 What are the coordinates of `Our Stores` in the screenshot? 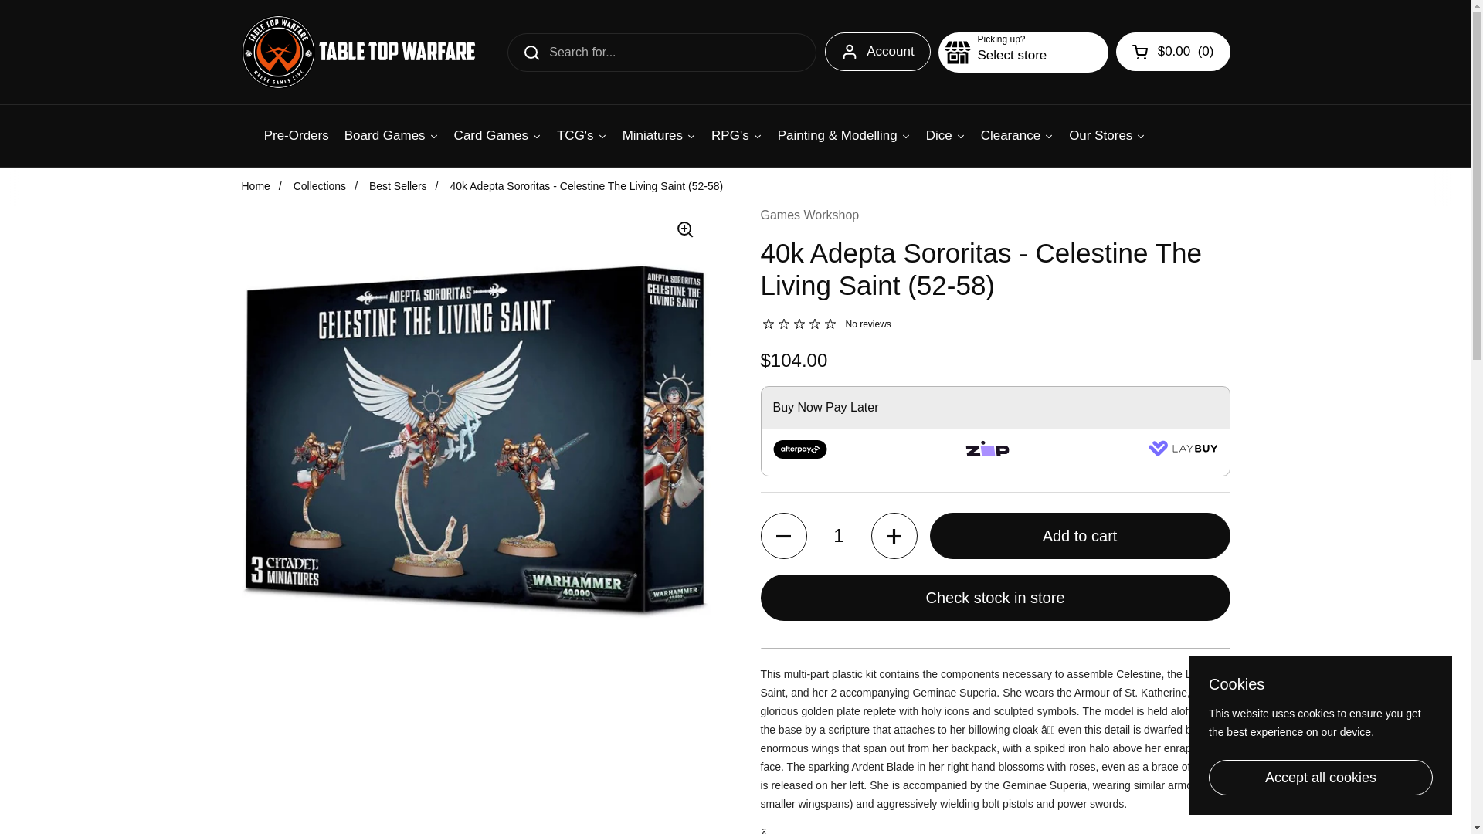 It's located at (1108, 136).